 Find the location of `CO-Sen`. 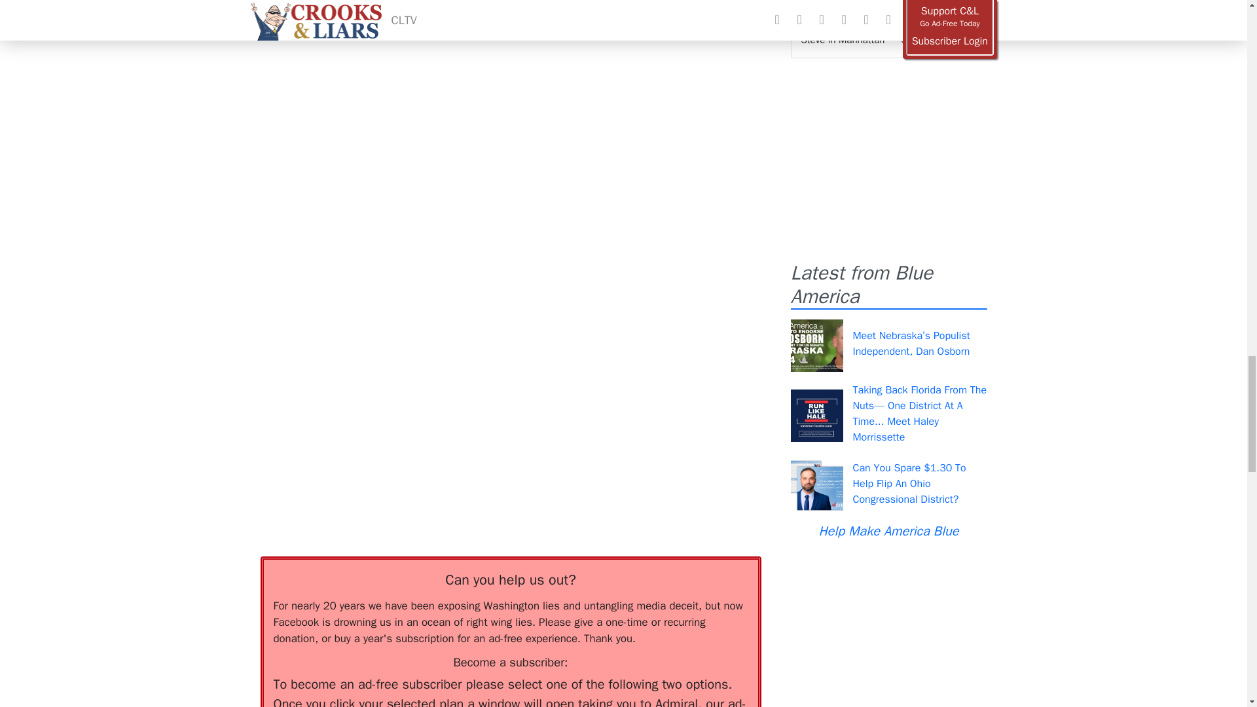

CO-Sen is located at coordinates (473, 3).